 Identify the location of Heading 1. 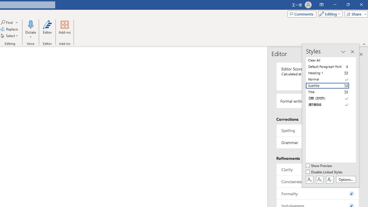
(331, 73).